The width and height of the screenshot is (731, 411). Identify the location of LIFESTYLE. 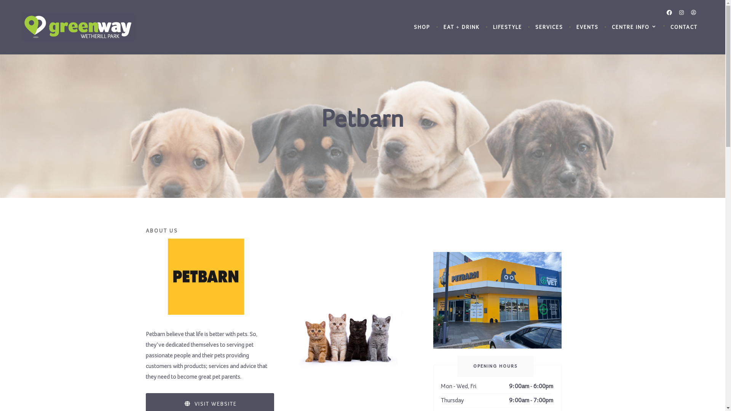
(508, 28).